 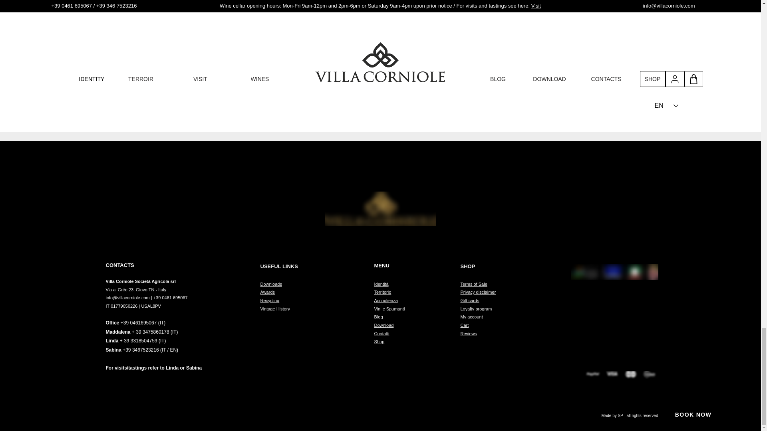 I want to click on Accoglienza, so click(x=385, y=301).